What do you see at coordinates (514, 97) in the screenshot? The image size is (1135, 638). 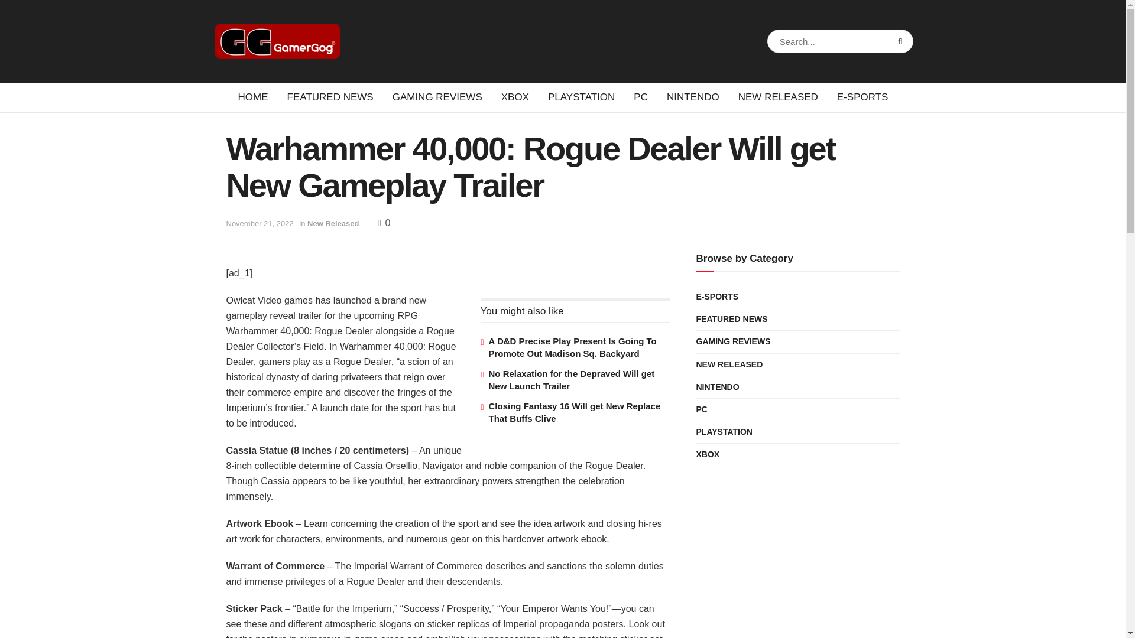 I see `XBOX` at bounding box center [514, 97].